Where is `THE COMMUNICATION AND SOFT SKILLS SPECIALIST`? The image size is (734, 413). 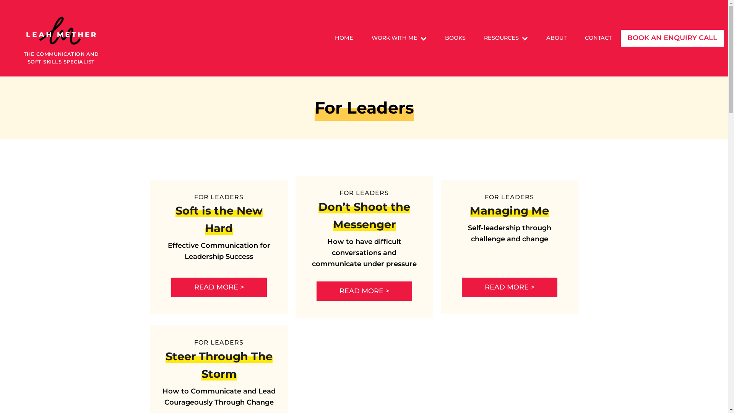
THE COMMUNICATION AND SOFT SKILLS SPECIALIST is located at coordinates (61, 38).